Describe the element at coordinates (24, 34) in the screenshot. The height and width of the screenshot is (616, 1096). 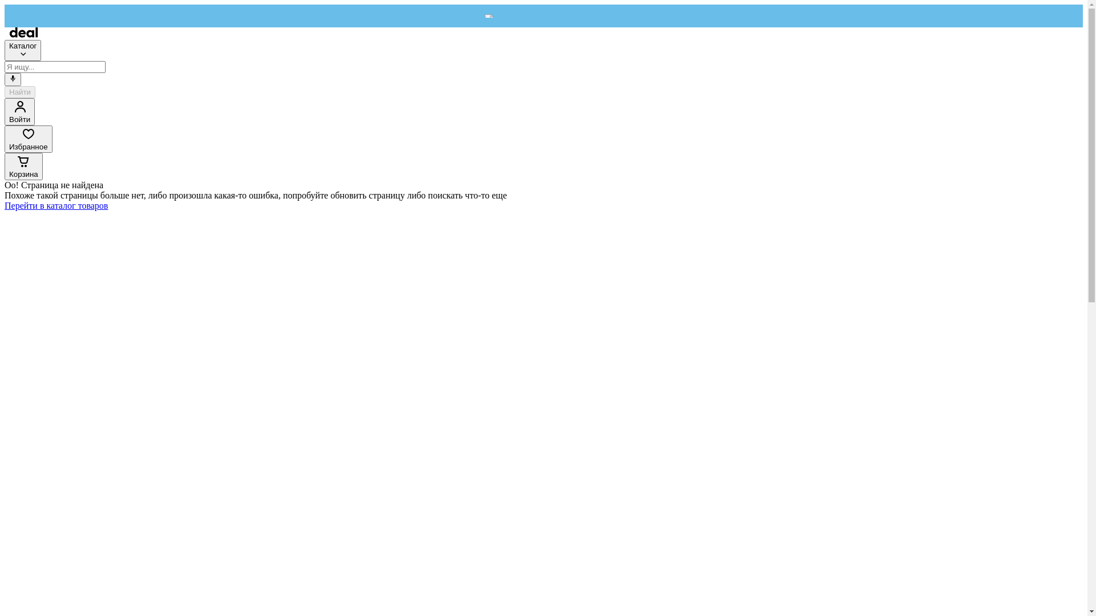
I see `deal.by` at that location.